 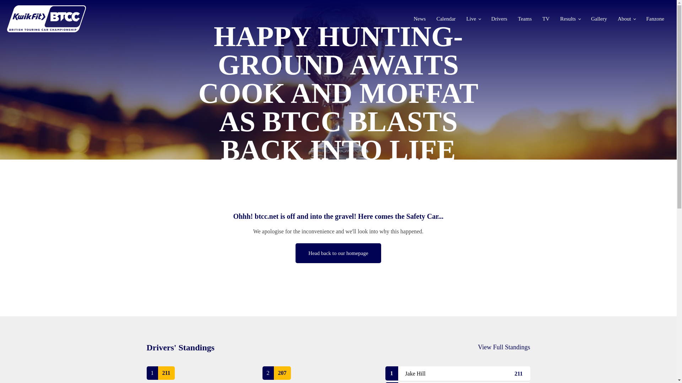 I want to click on News, so click(x=419, y=18).